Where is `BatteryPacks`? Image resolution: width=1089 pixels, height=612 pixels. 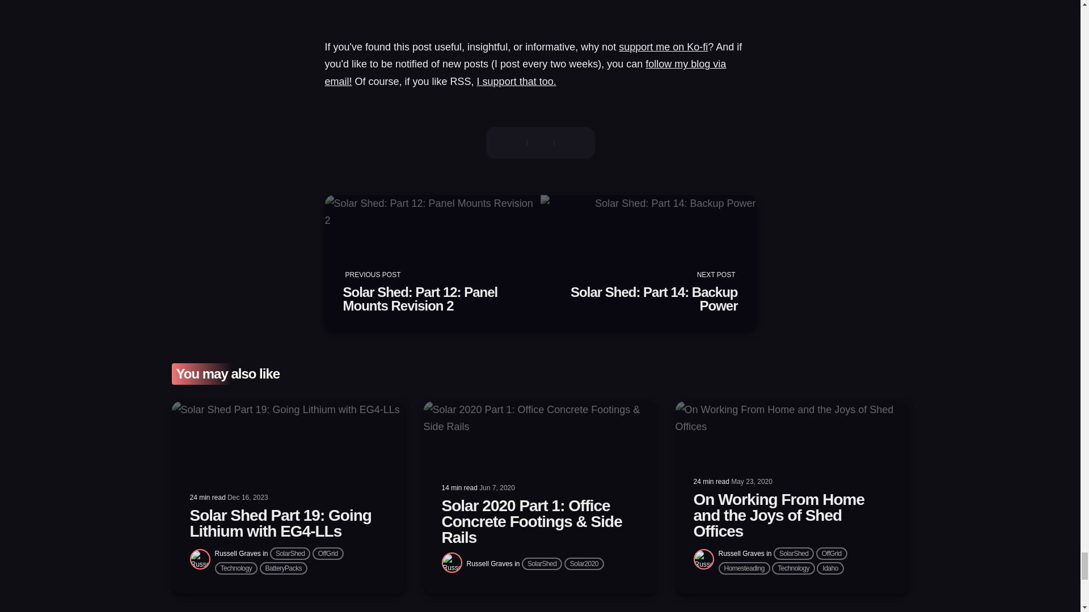 BatteryPacks is located at coordinates (284, 568).